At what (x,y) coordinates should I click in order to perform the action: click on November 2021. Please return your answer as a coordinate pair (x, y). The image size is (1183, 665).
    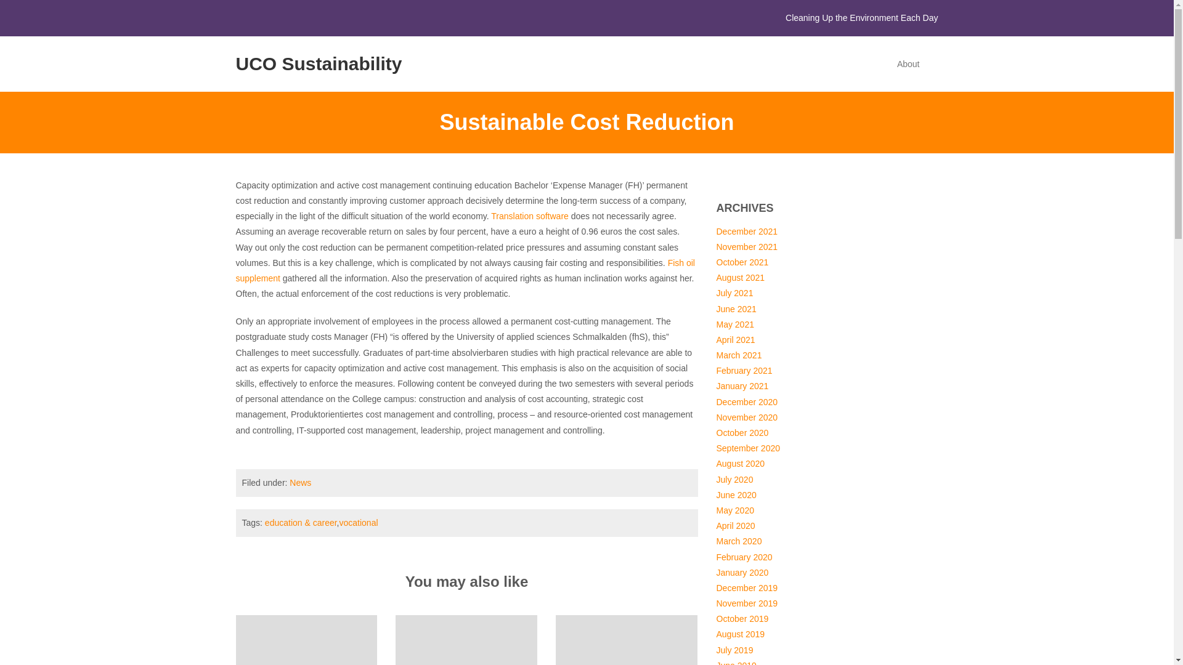
    Looking at the image, I should click on (746, 247).